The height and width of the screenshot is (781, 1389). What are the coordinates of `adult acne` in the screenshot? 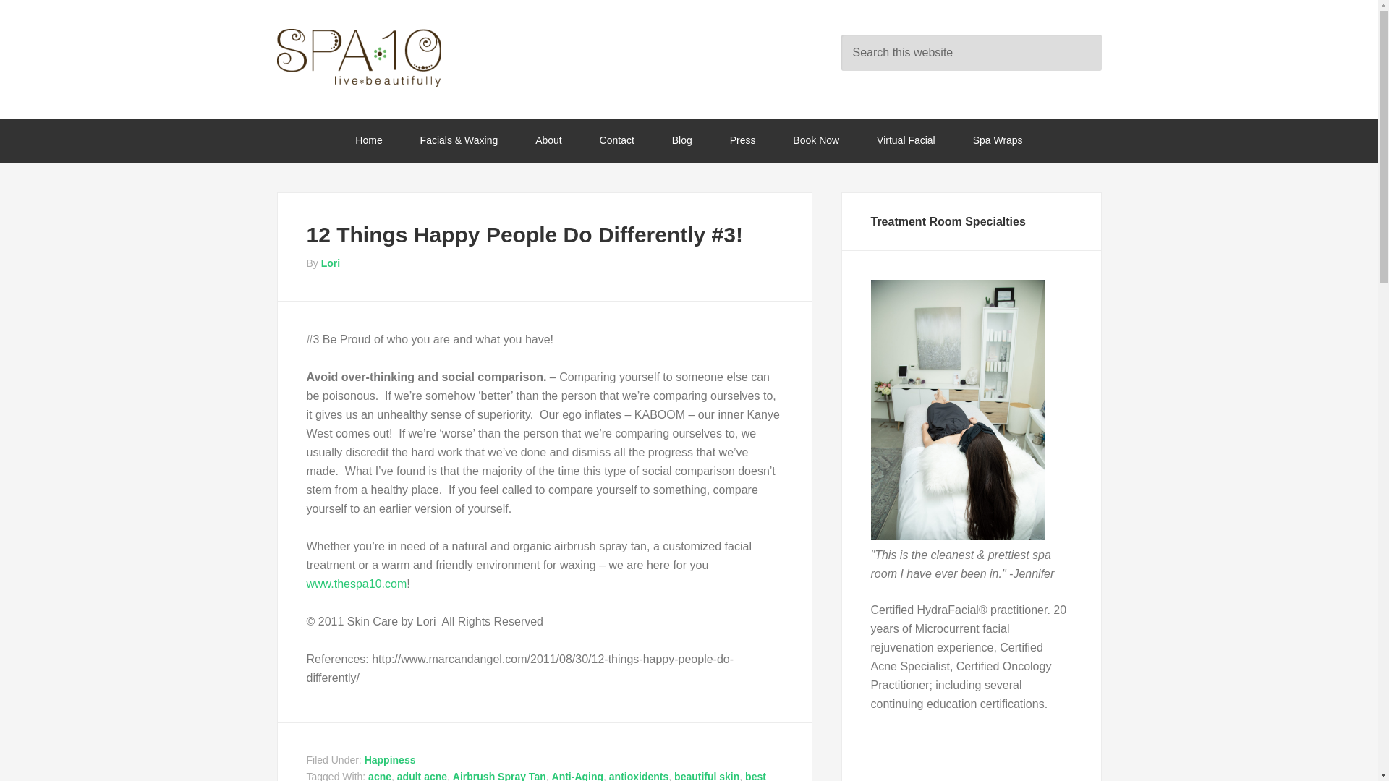 It's located at (422, 775).